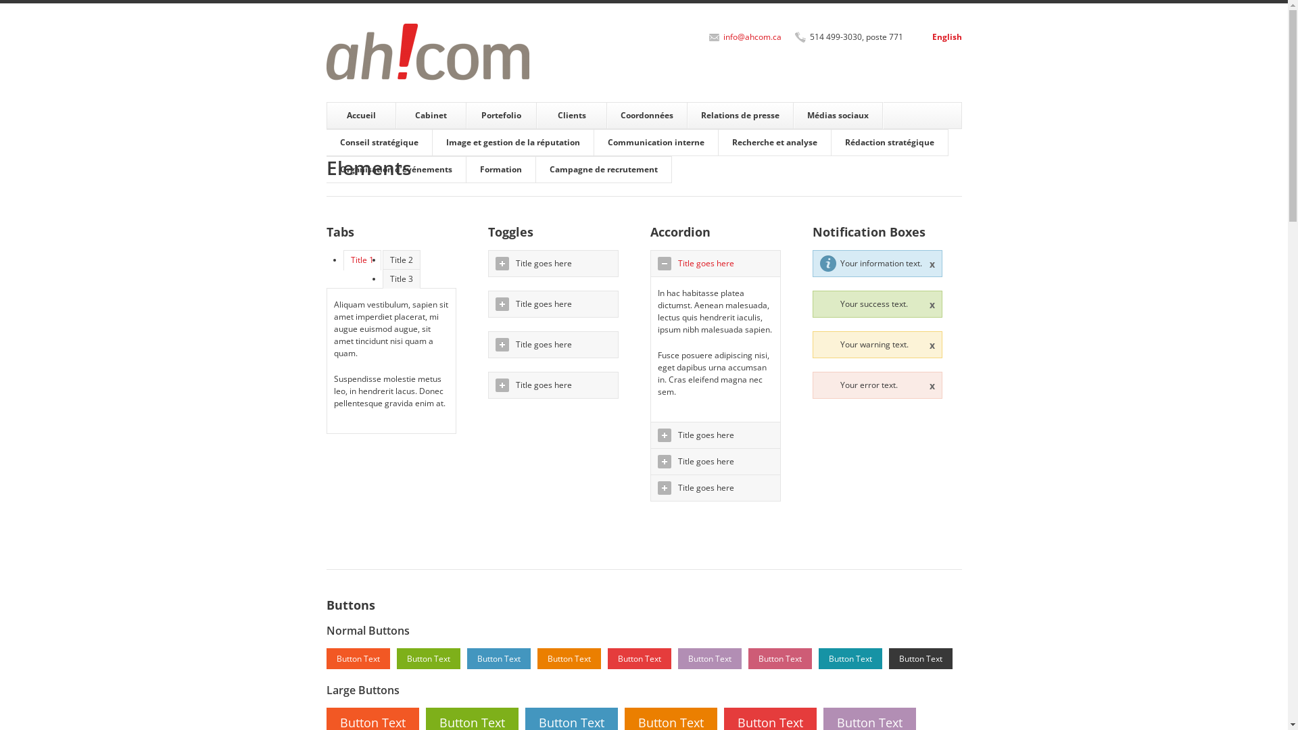  What do you see at coordinates (932, 345) in the screenshot?
I see `x` at bounding box center [932, 345].